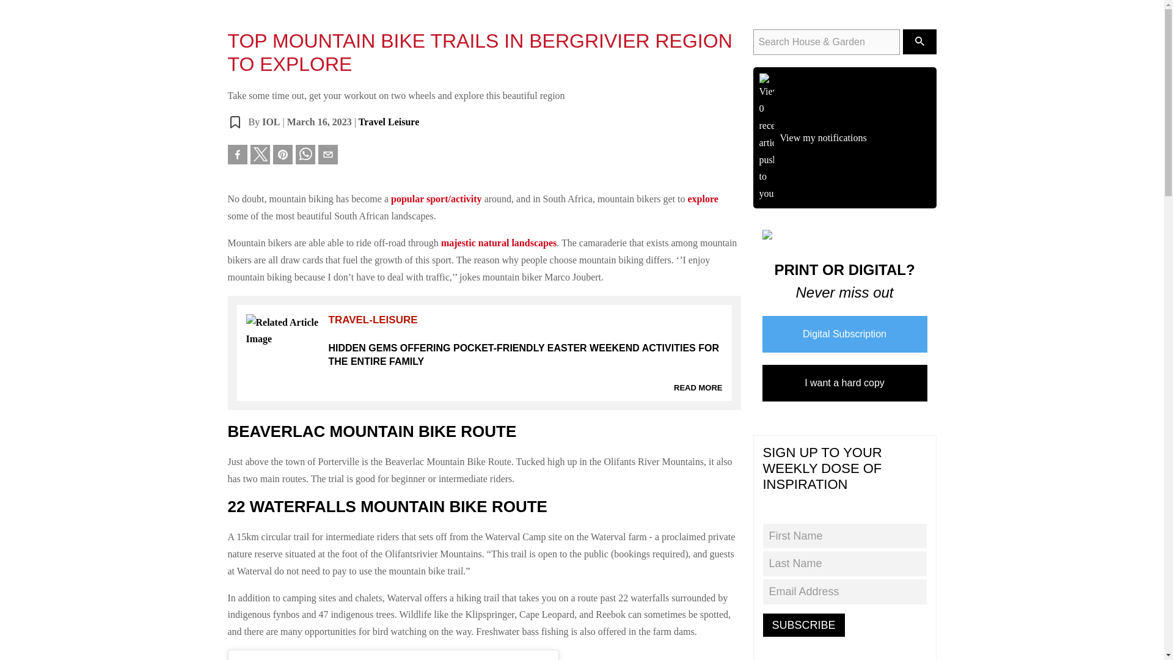  Describe the element at coordinates (499, 243) in the screenshot. I see `majestic natural landscapes` at that location.